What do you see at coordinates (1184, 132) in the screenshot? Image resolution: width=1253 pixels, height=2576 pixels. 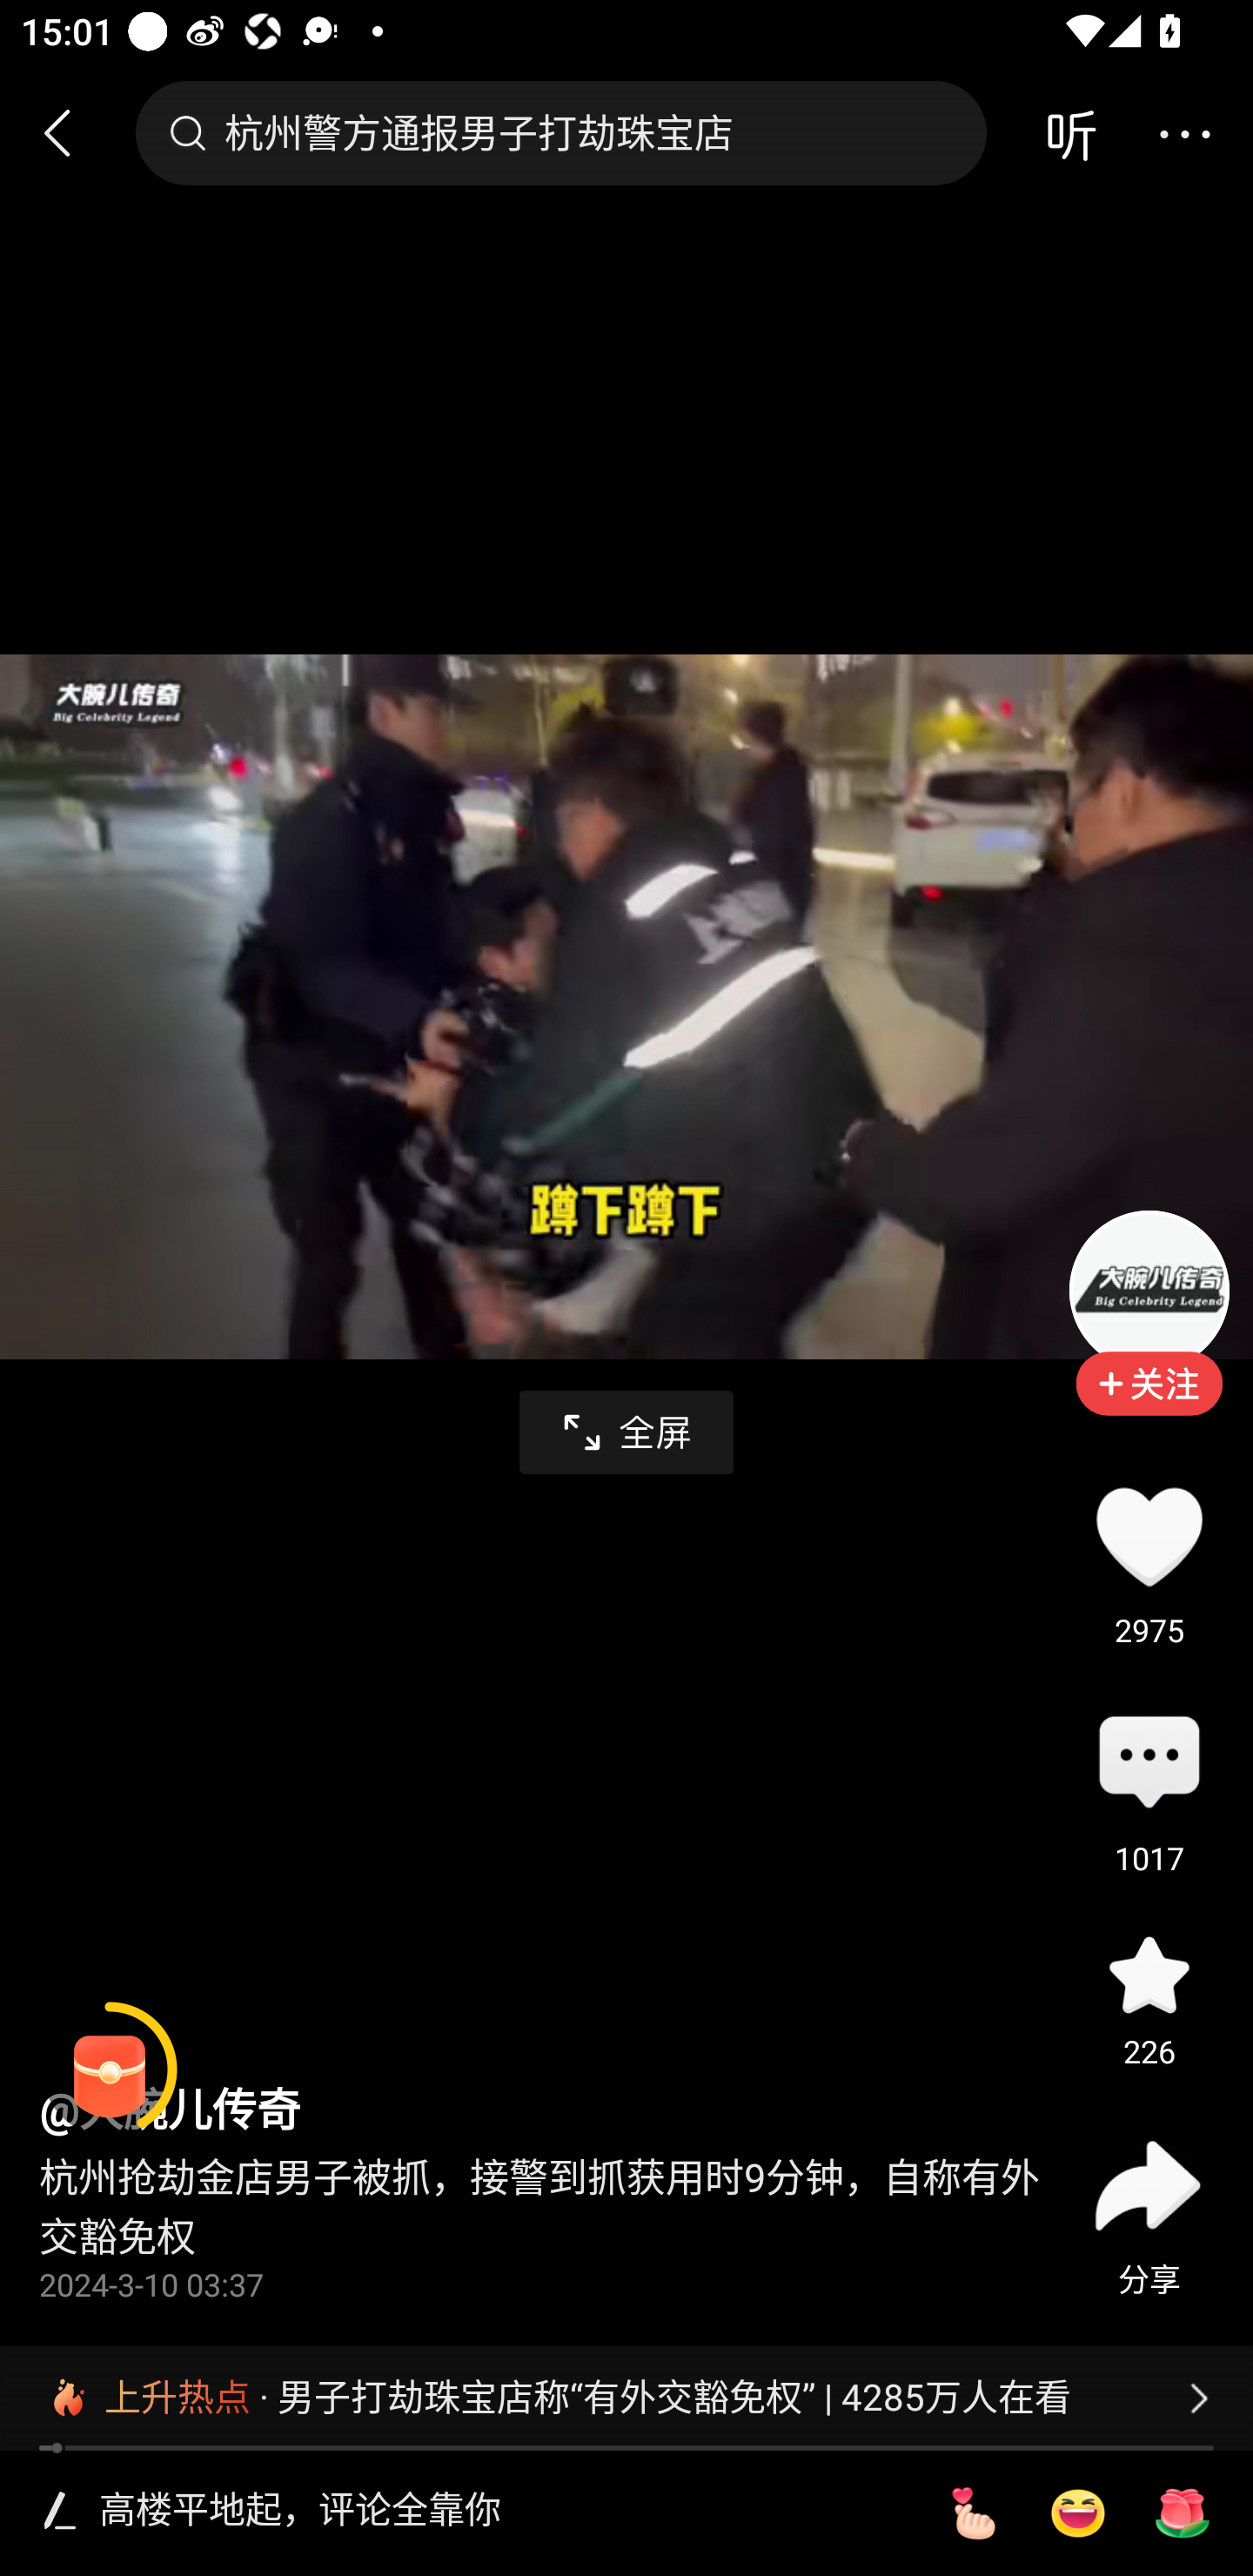 I see `更多操作` at bounding box center [1184, 132].